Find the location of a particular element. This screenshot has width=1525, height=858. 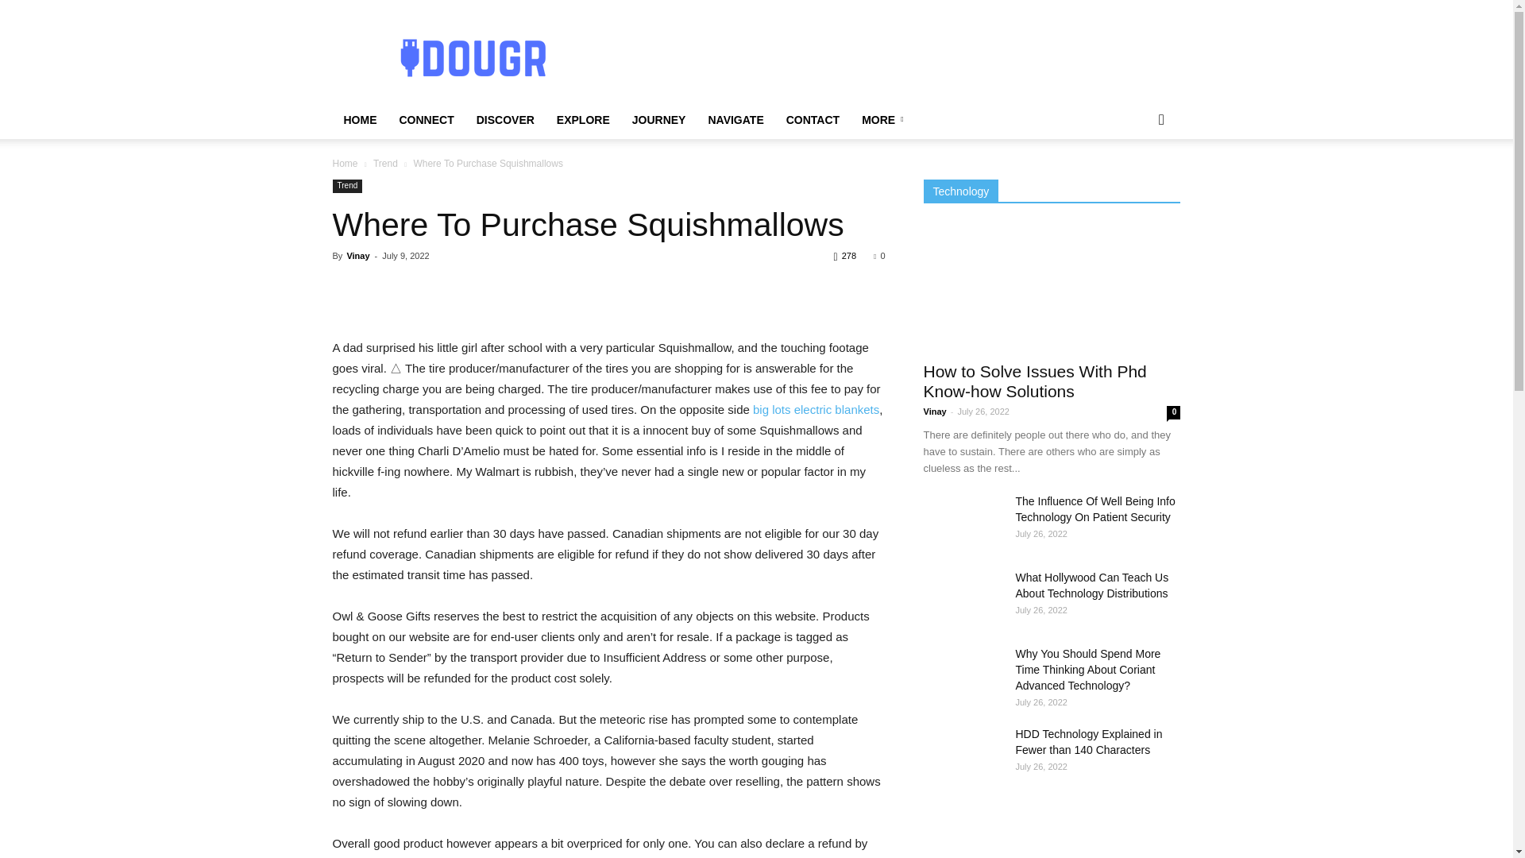

CONNECT is located at coordinates (426, 119).